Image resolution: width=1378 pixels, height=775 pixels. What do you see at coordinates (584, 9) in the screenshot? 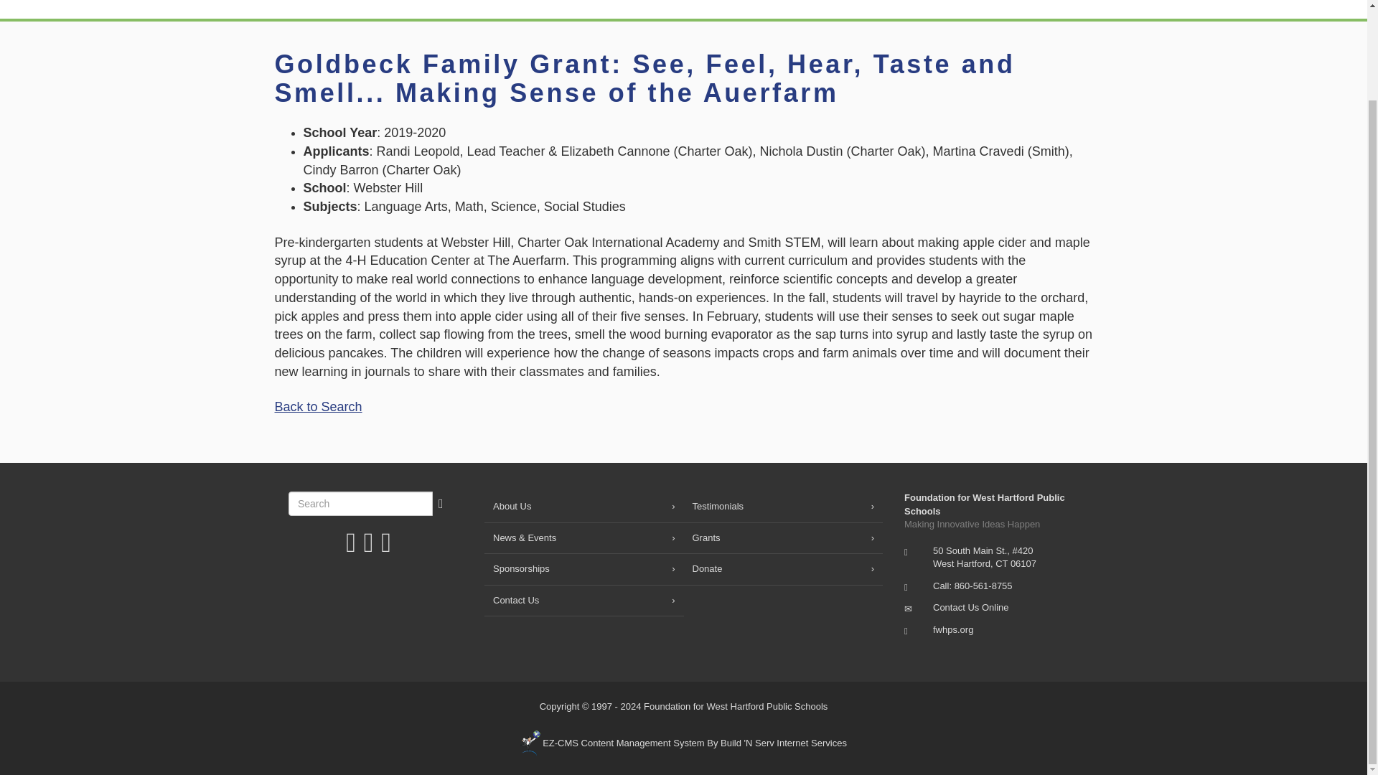
I see `Testimonials` at bounding box center [584, 9].